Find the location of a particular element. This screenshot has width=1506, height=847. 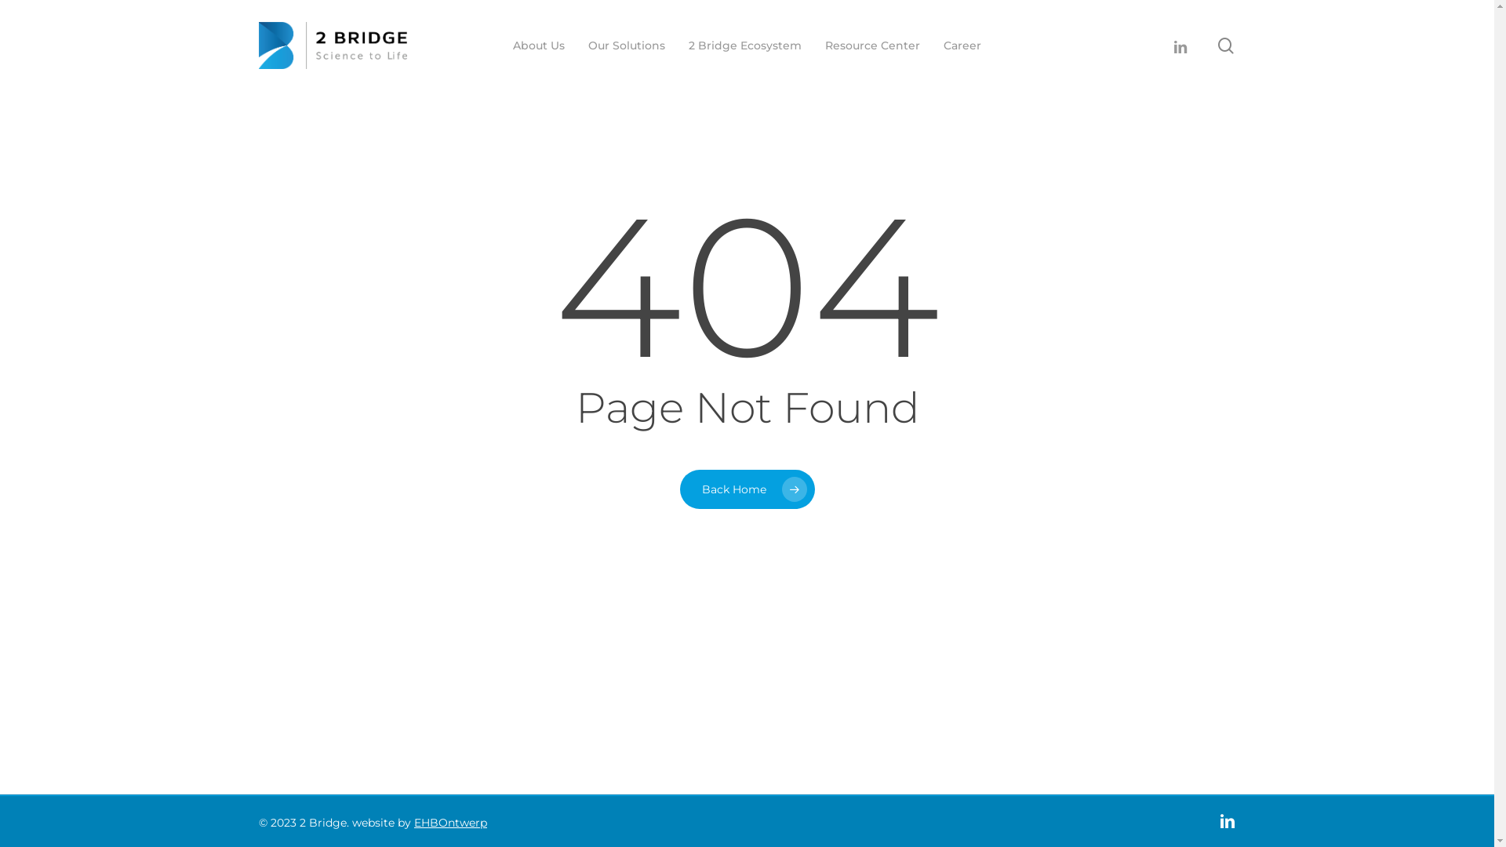

Our Solutions is located at coordinates (627, 45).